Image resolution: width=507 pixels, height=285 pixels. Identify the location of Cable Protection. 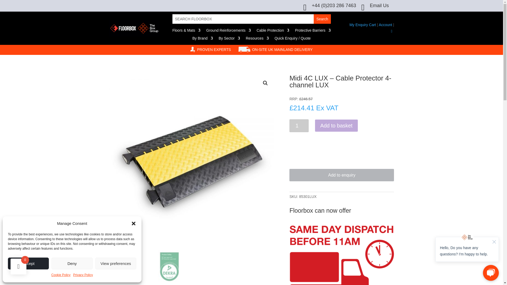
(273, 31).